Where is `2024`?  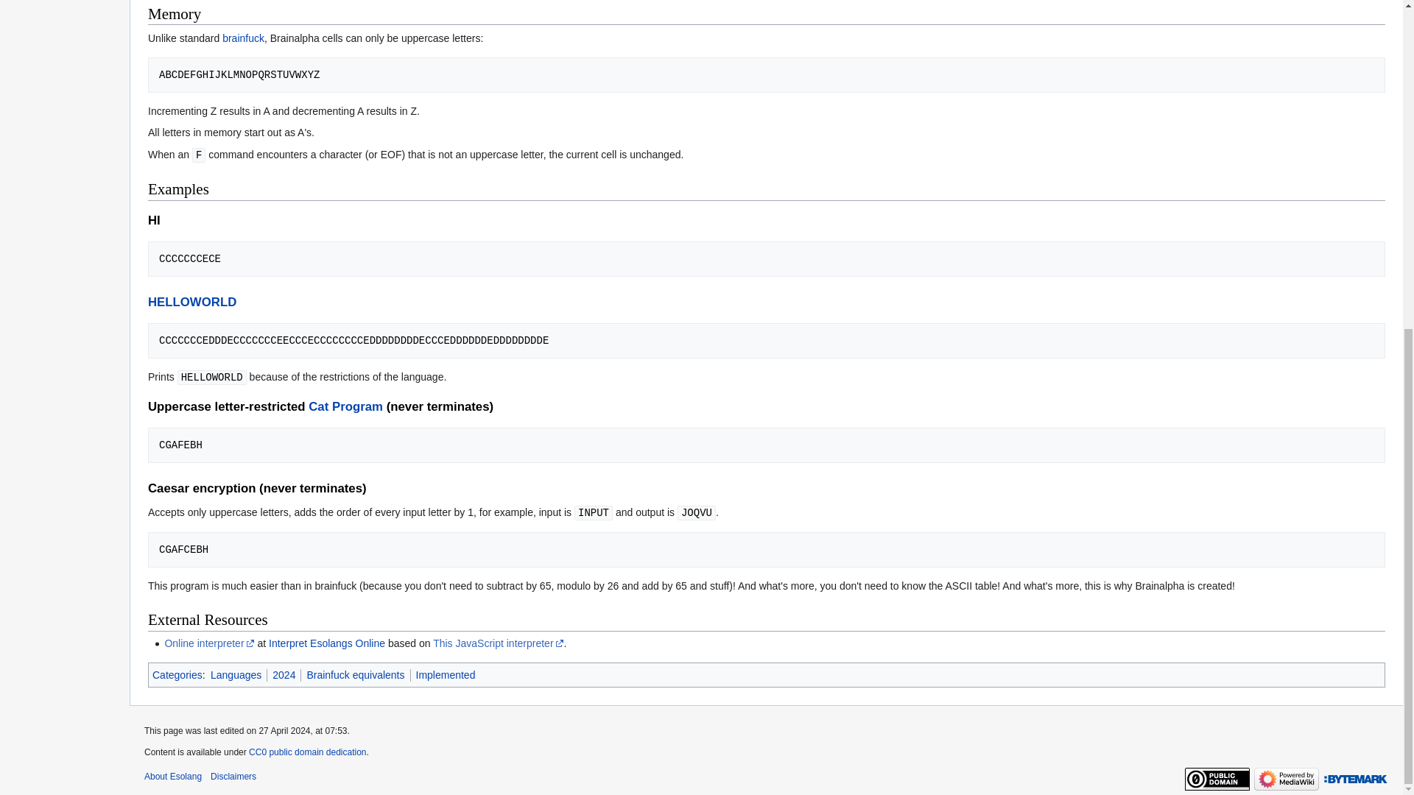
2024 is located at coordinates (284, 674).